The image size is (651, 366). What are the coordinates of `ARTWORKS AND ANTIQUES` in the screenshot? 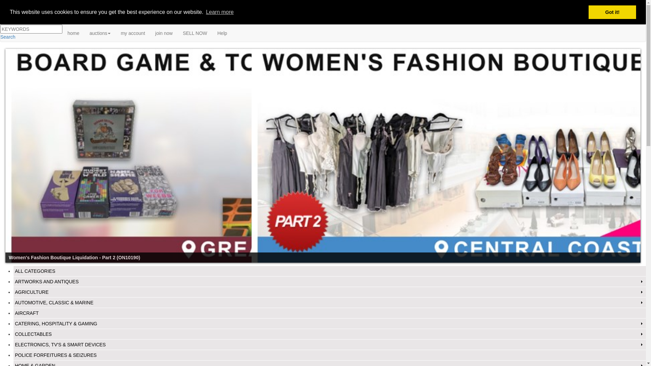 It's located at (330, 282).